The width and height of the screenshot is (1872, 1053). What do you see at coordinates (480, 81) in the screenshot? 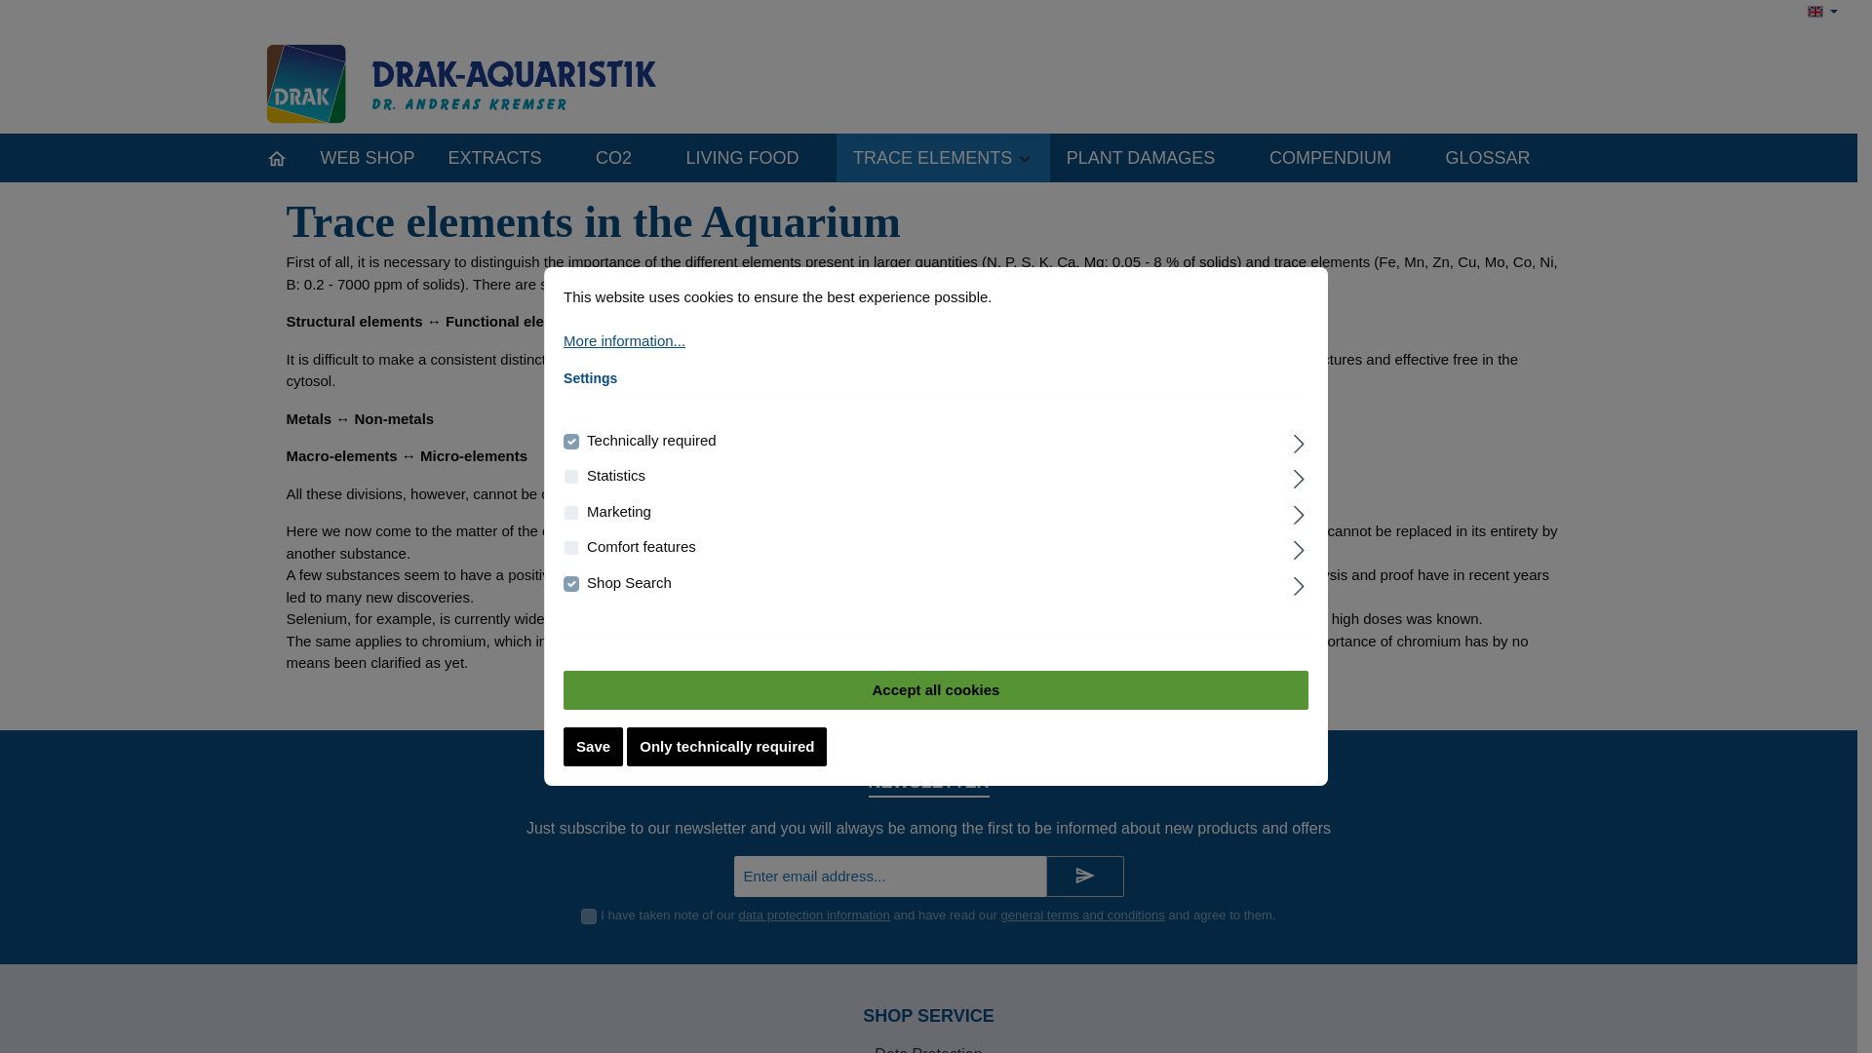
I see `Go to homepage` at bounding box center [480, 81].